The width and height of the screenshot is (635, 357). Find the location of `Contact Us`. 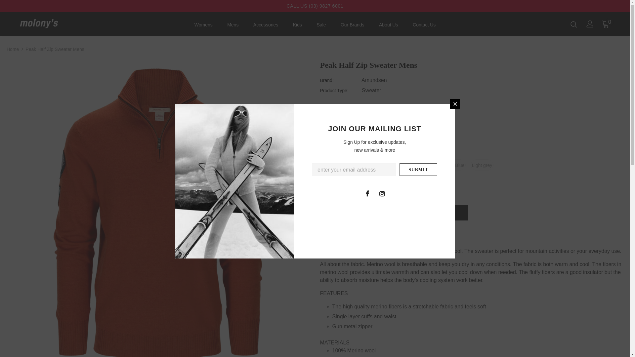

Contact Us is located at coordinates (424, 26).